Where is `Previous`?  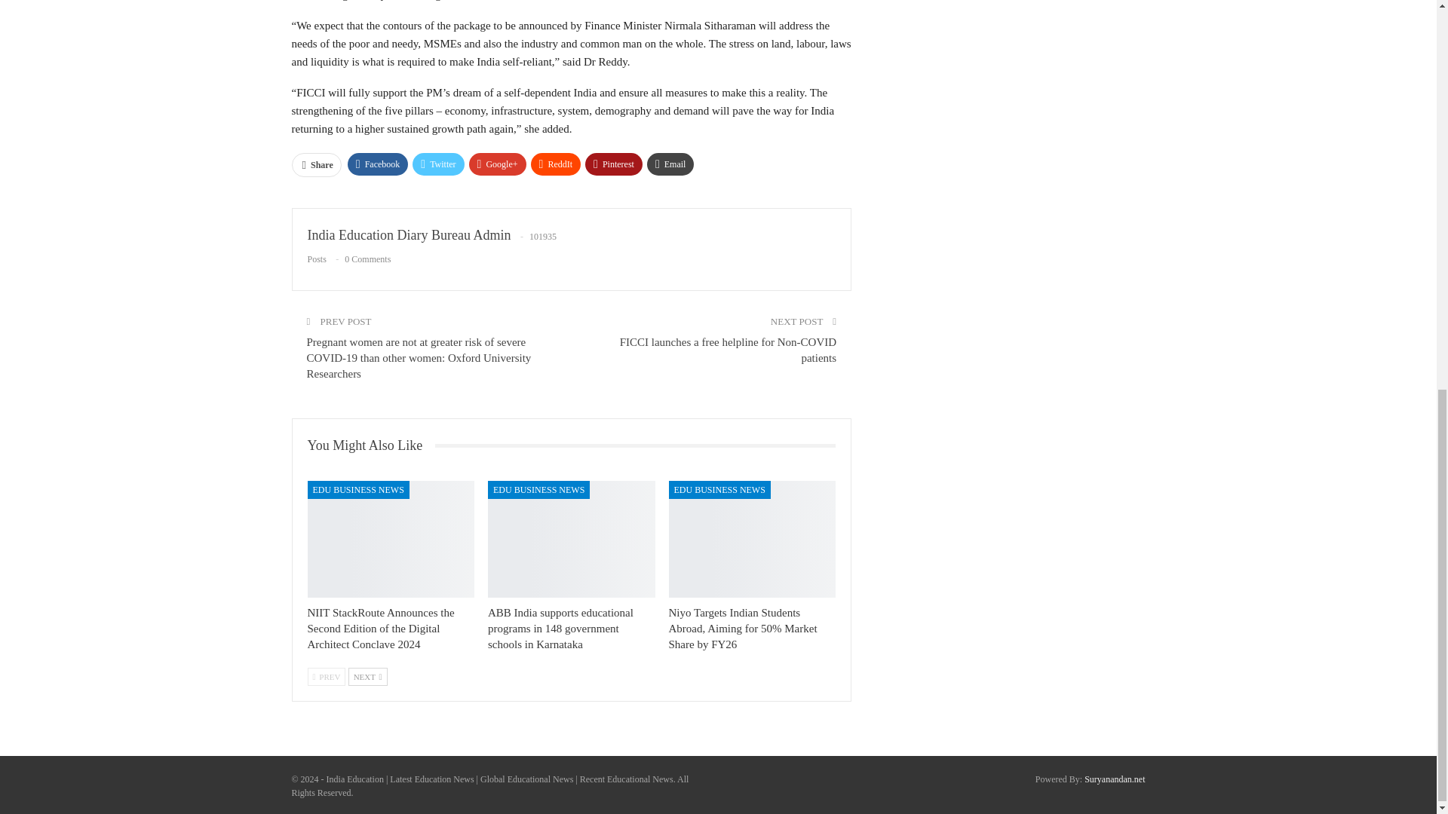
Previous is located at coordinates (326, 677).